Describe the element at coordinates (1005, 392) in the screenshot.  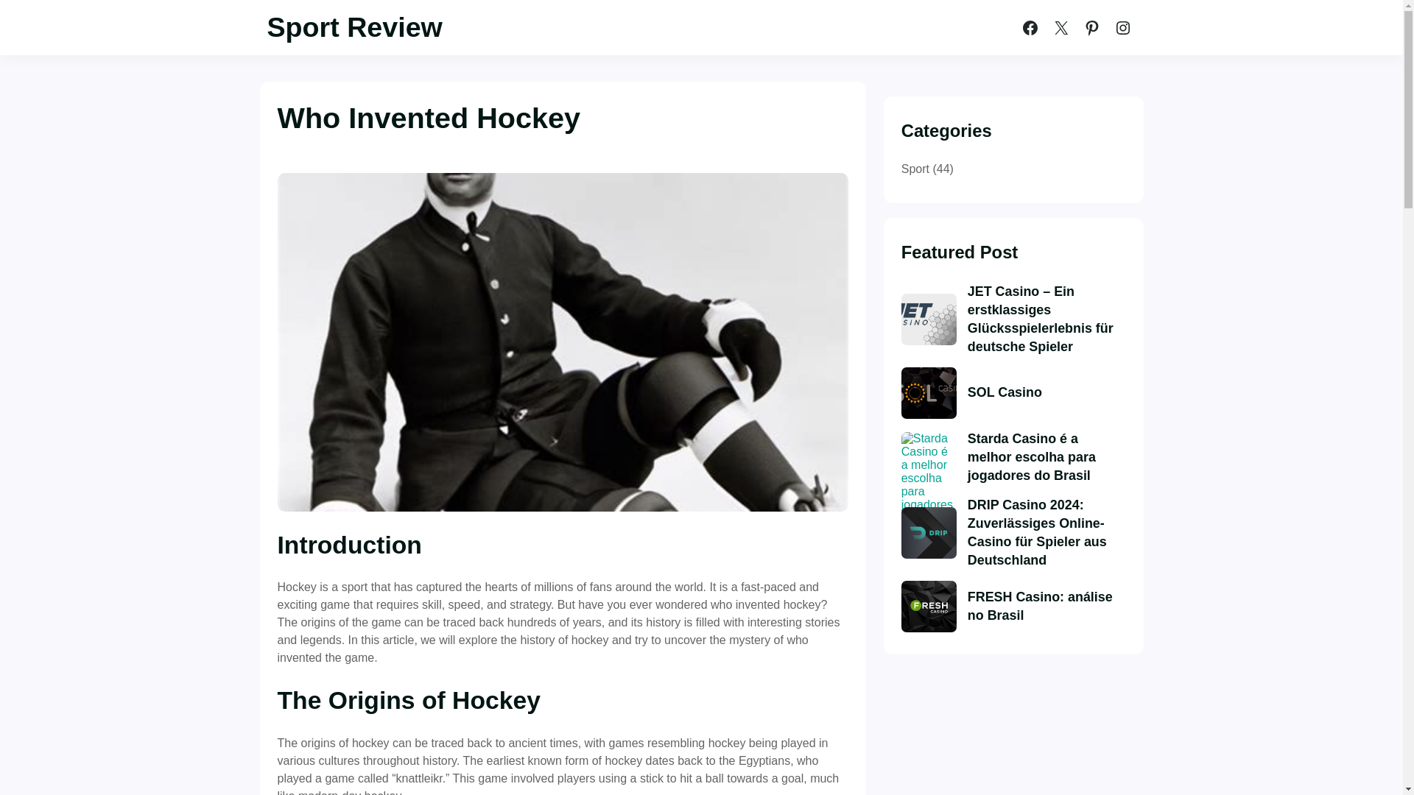
I see `SOL Casino` at that location.